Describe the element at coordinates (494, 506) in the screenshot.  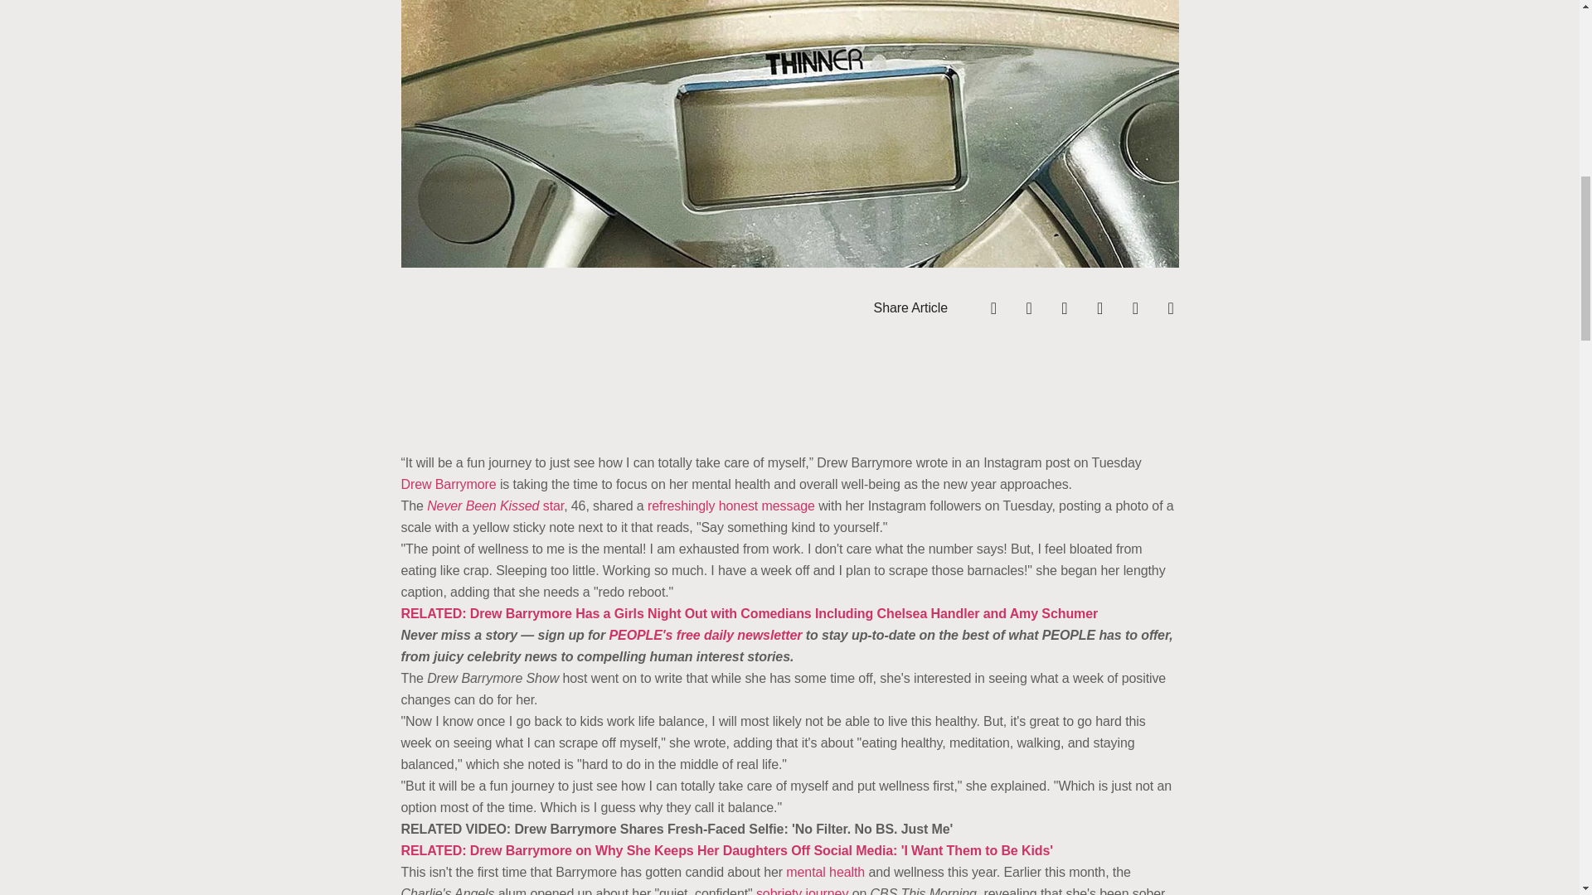
I see `Never Been Kissed star` at that location.